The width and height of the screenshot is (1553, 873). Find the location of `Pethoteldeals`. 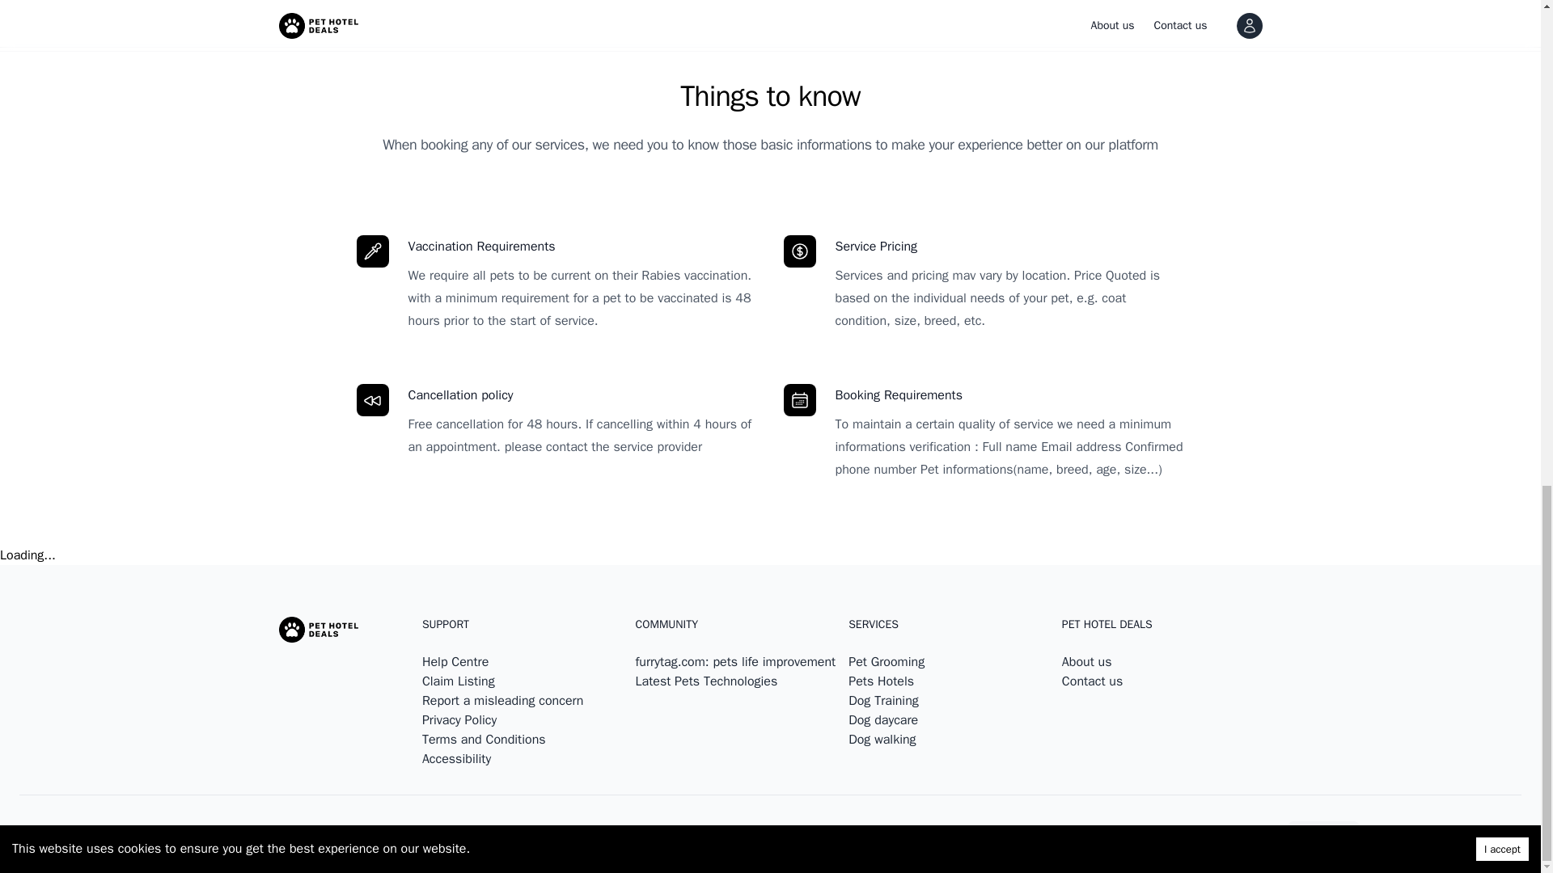

Pethoteldeals is located at coordinates (95, 837).